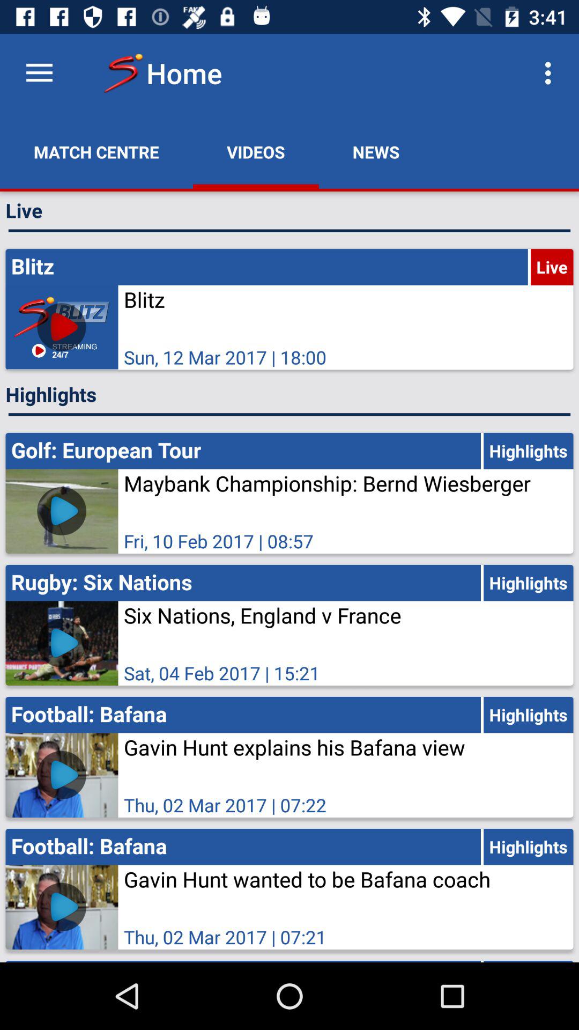  What do you see at coordinates (256, 152) in the screenshot?
I see `jump to the videos icon` at bounding box center [256, 152].